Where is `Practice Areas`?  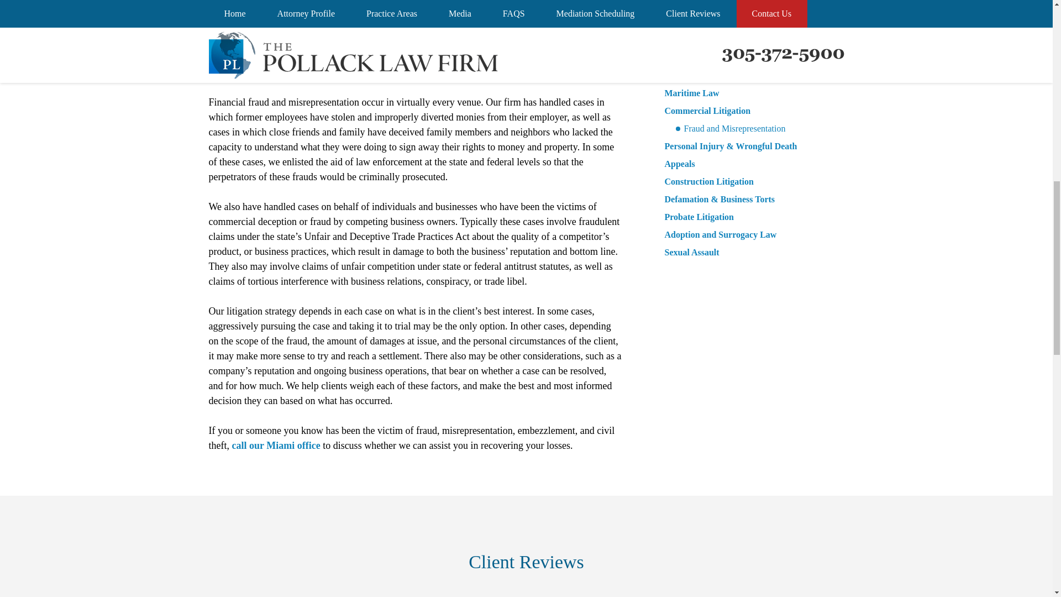 Practice Areas is located at coordinates (696, 70).